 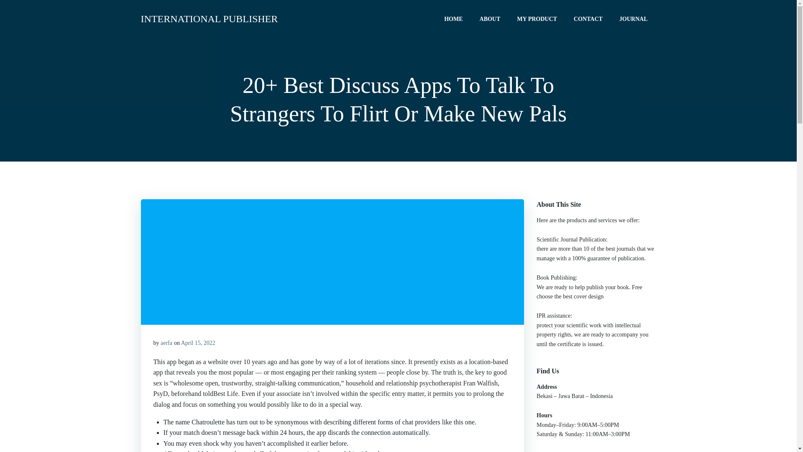 What do you see at coordinates (588, 18) in the screenshot?
I see `CONTACT` at bounding box center [588, 18].